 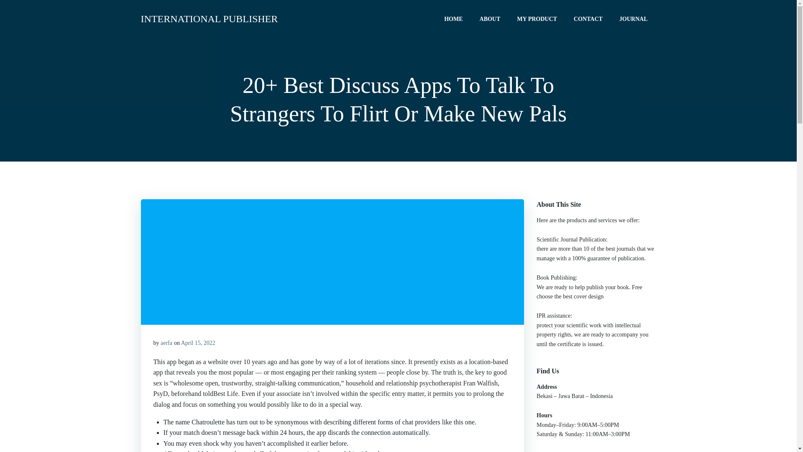 What do you see at coordinates (588, 18) in the screenshot?
I see `CONTACT` at bounding box center [588, 18].